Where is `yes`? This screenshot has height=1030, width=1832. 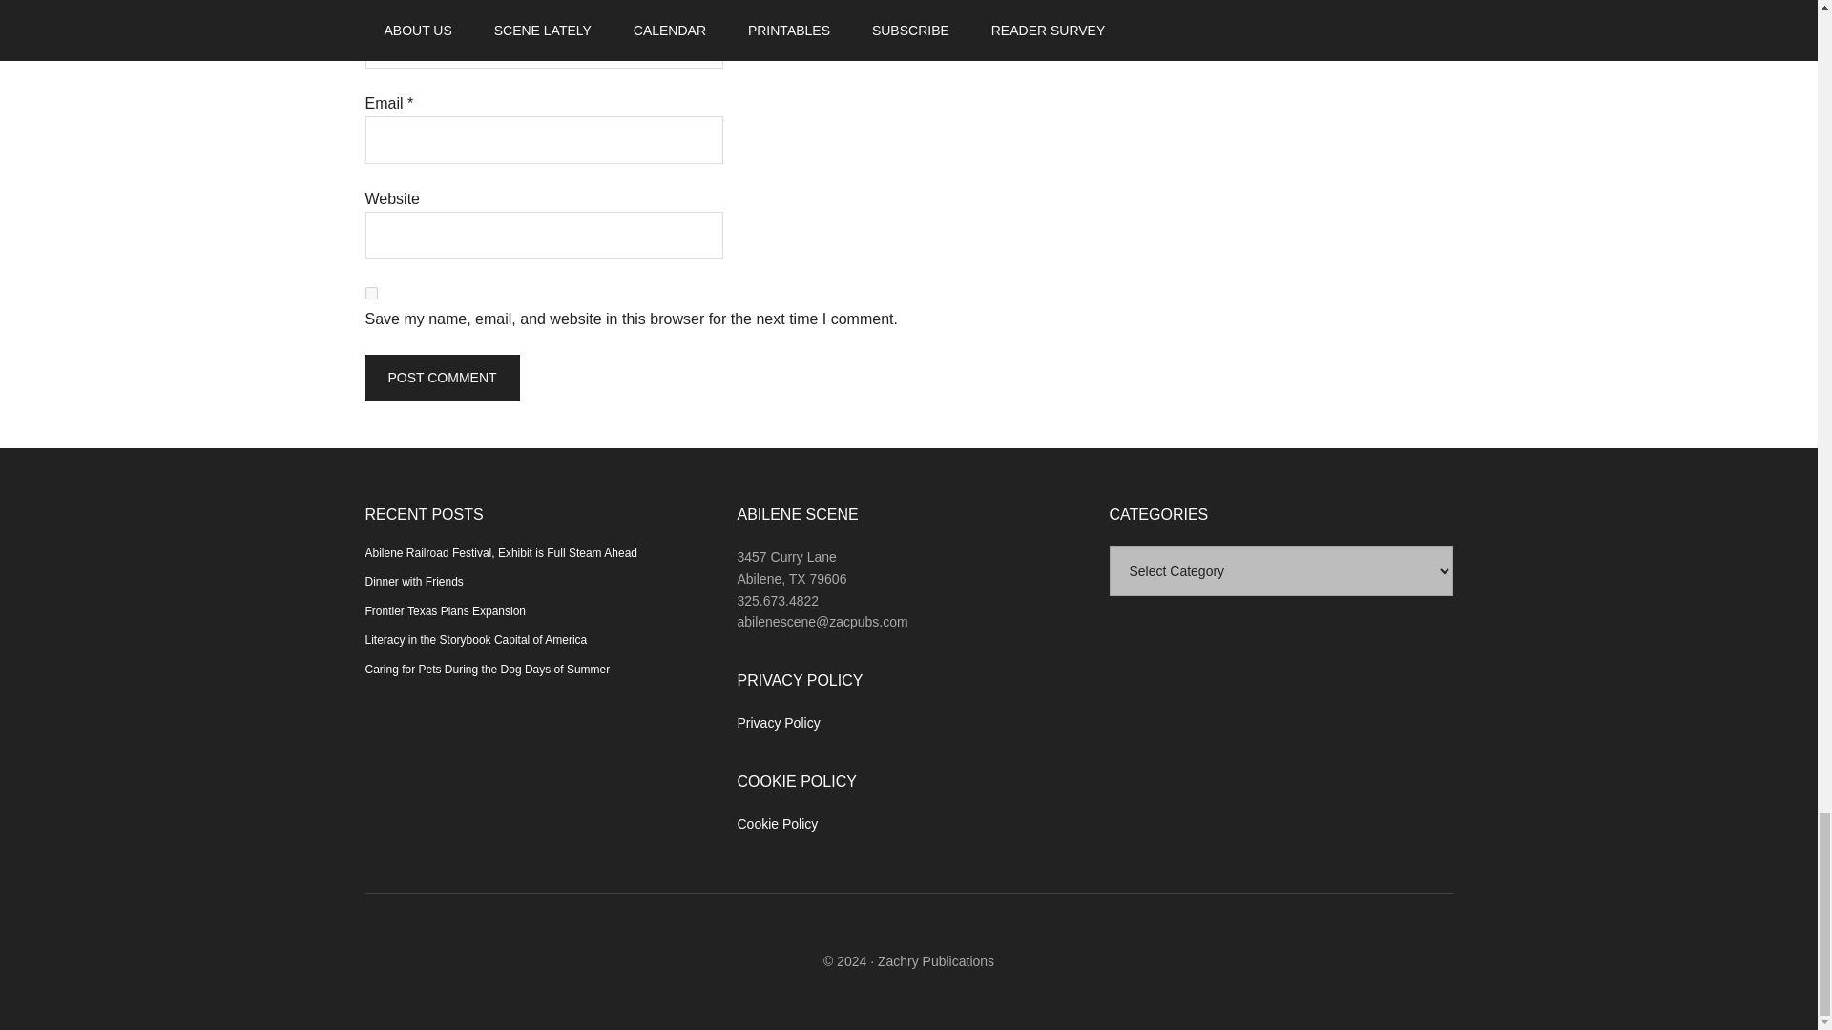
yes is located at coordinates (370, 294).